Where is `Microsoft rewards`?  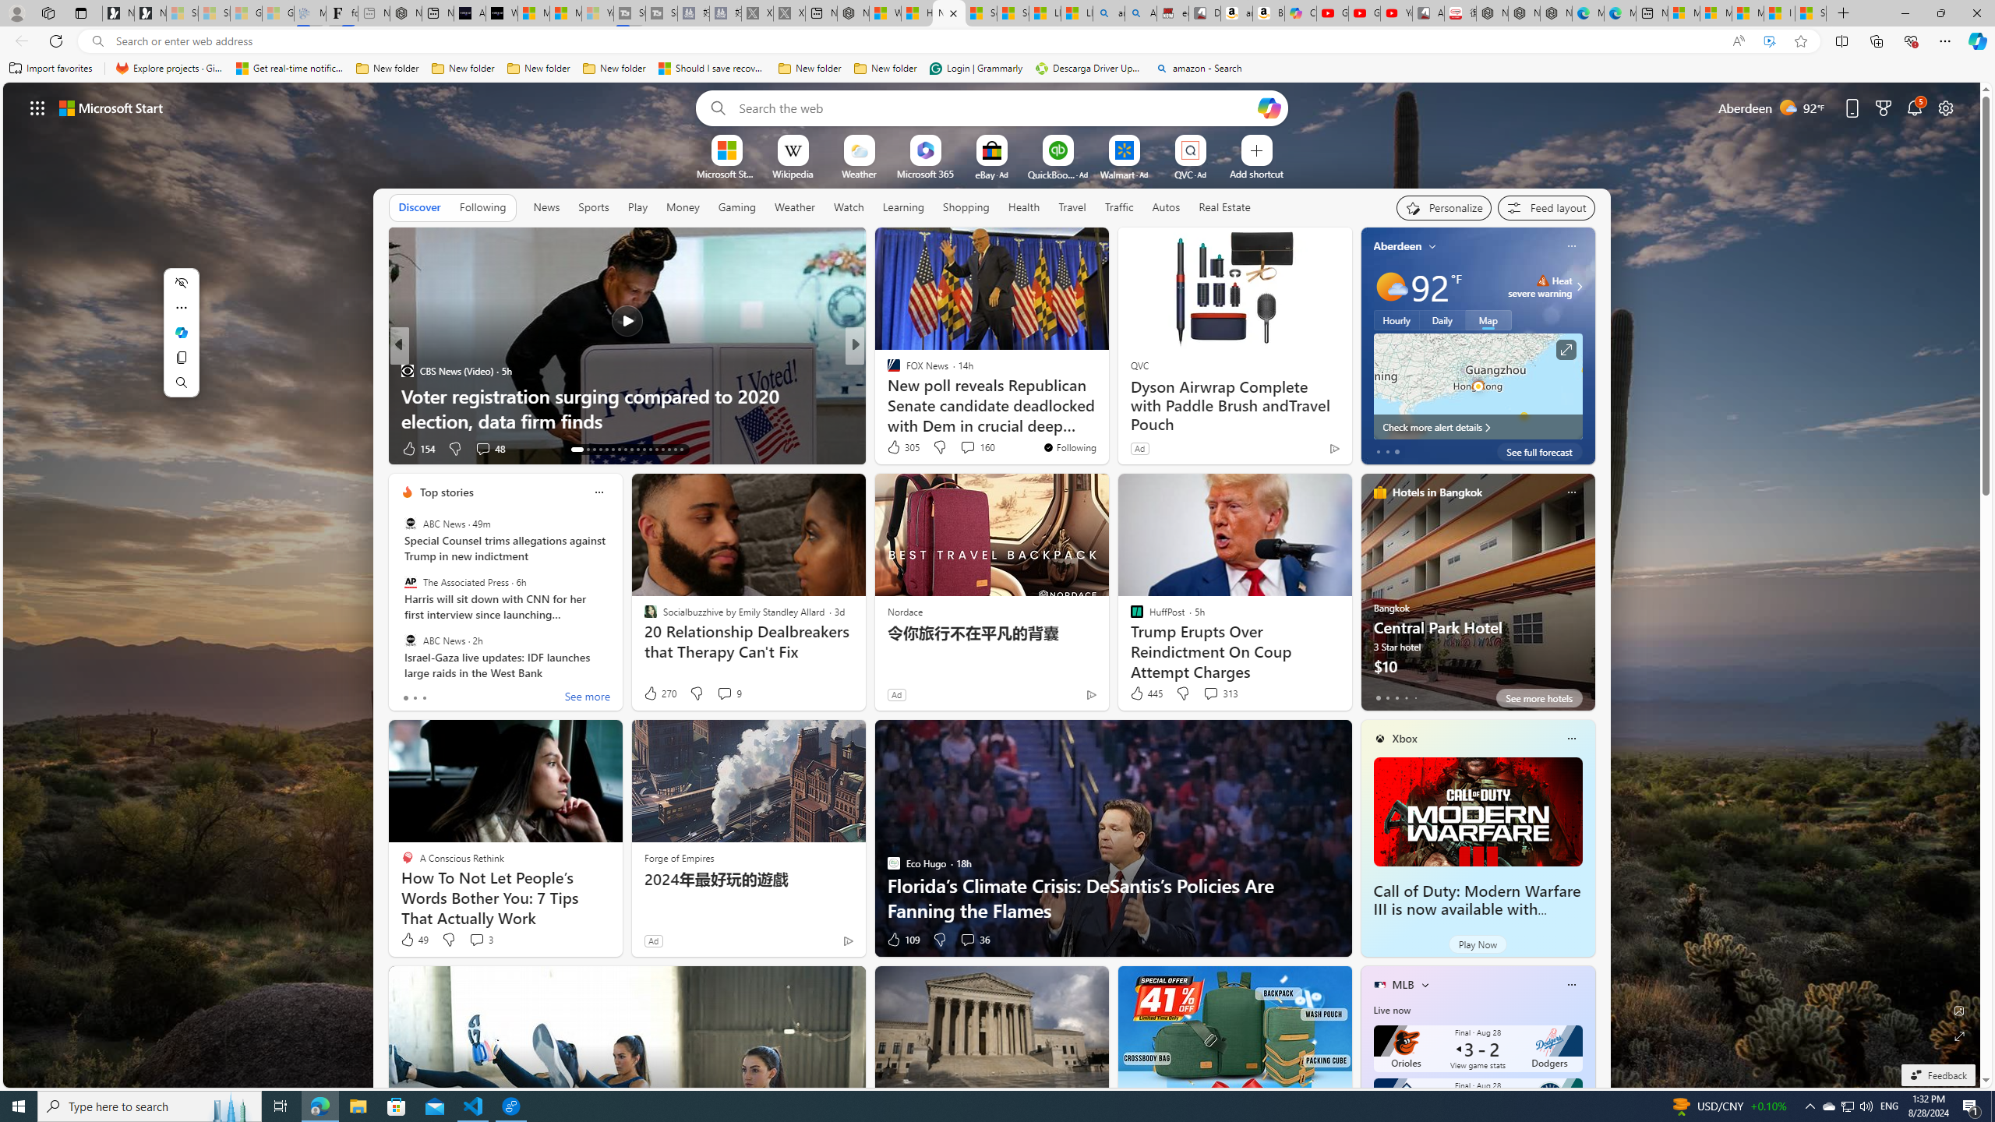 Microsoft rewards is located at coordinates (1883, 108).